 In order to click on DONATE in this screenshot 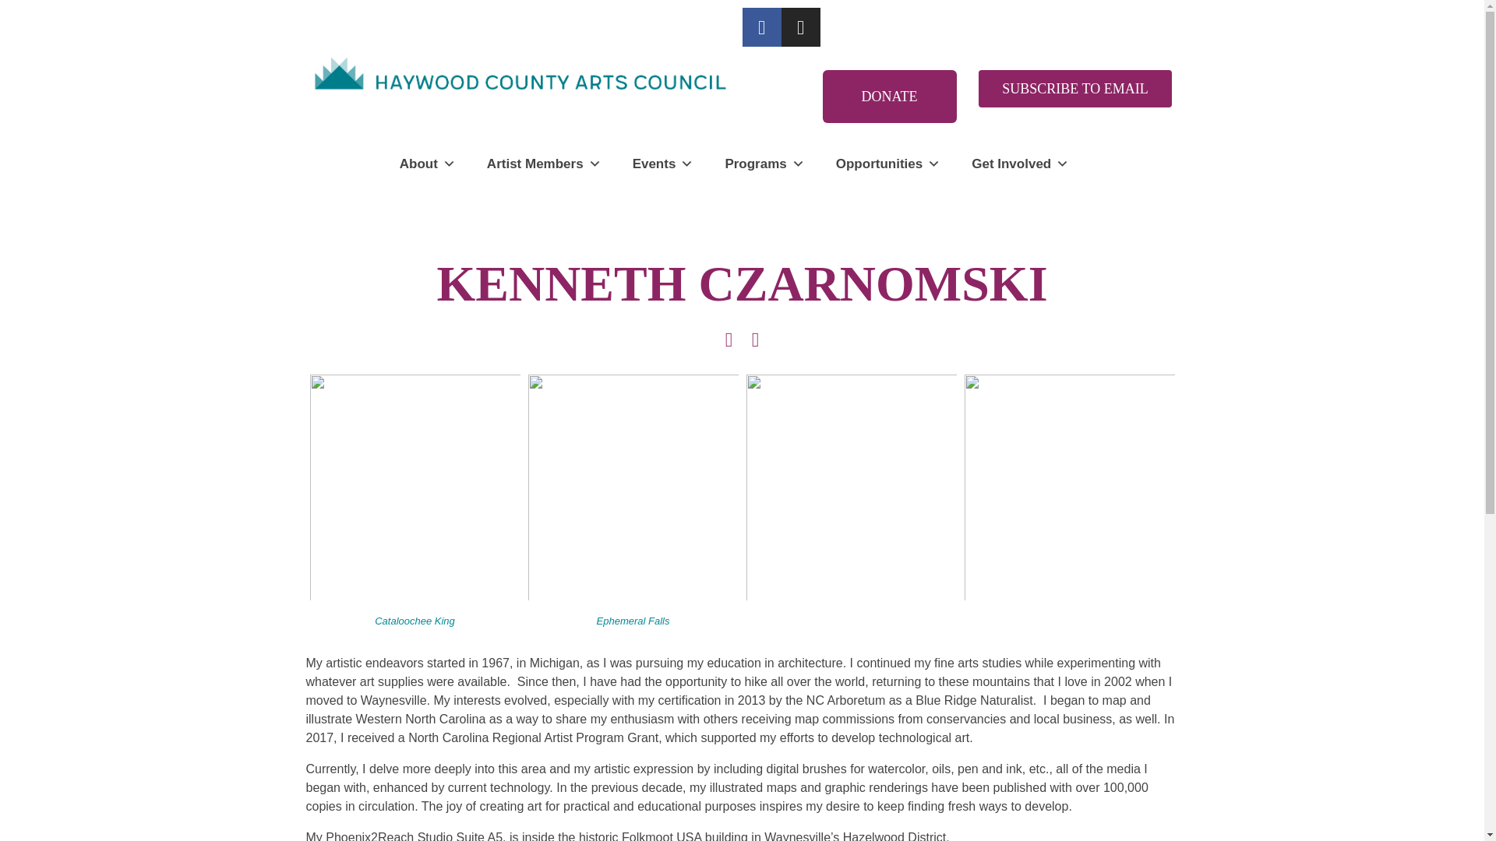, I will do `click(890, 96)`.